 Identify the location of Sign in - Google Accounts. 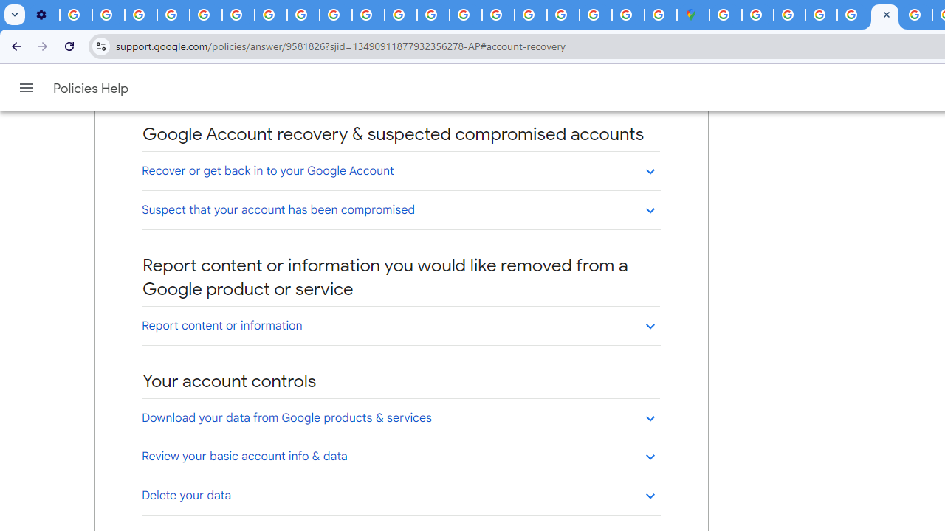
(725, 15).